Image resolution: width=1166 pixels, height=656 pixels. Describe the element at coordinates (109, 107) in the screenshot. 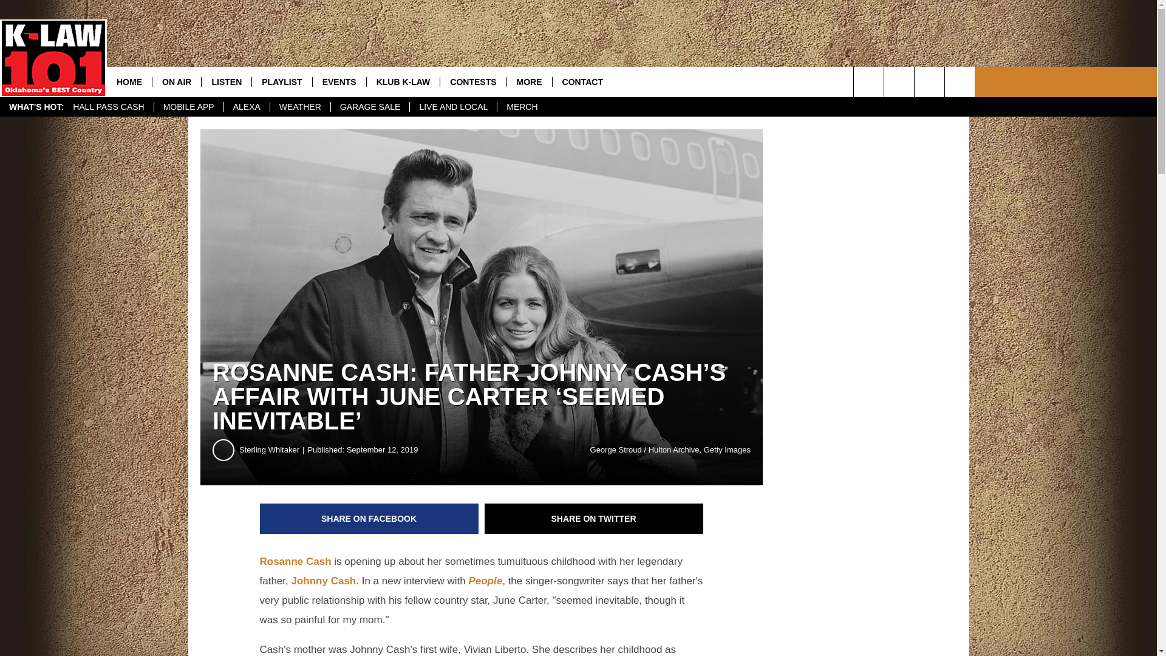

I see `HALL PASS CASH` at that location.